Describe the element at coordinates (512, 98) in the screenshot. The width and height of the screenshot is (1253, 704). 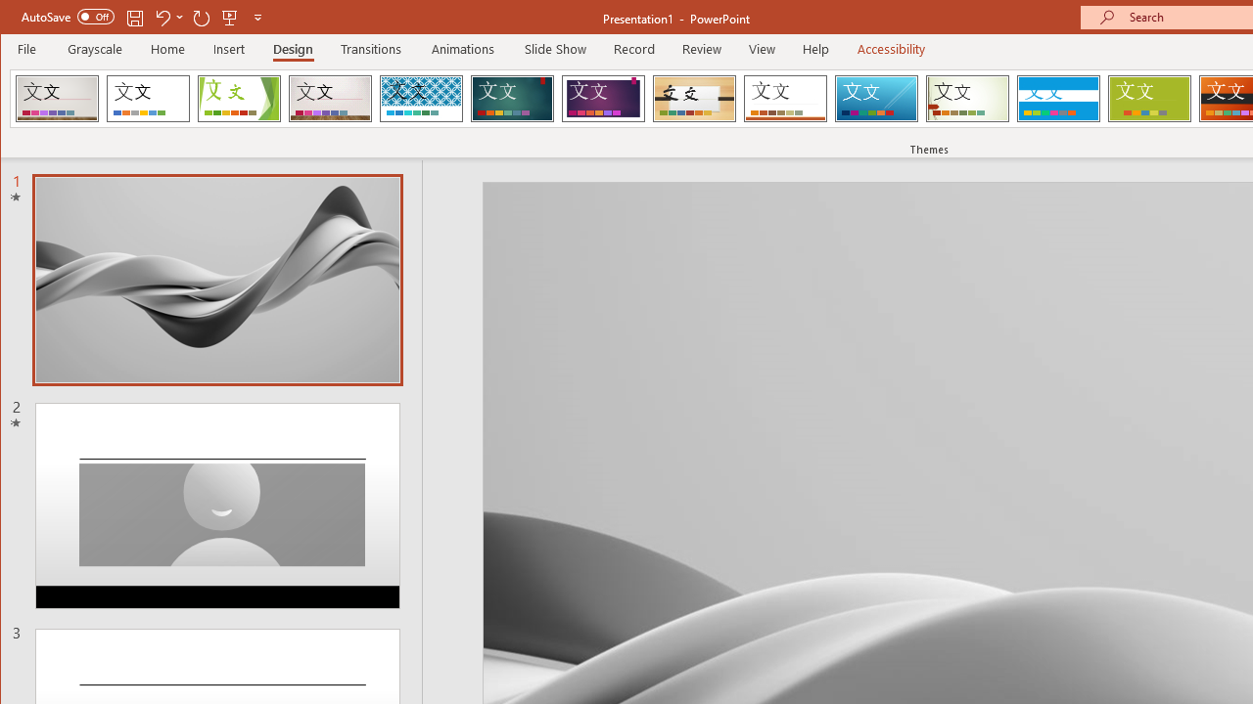
I see `Ion` at that location.